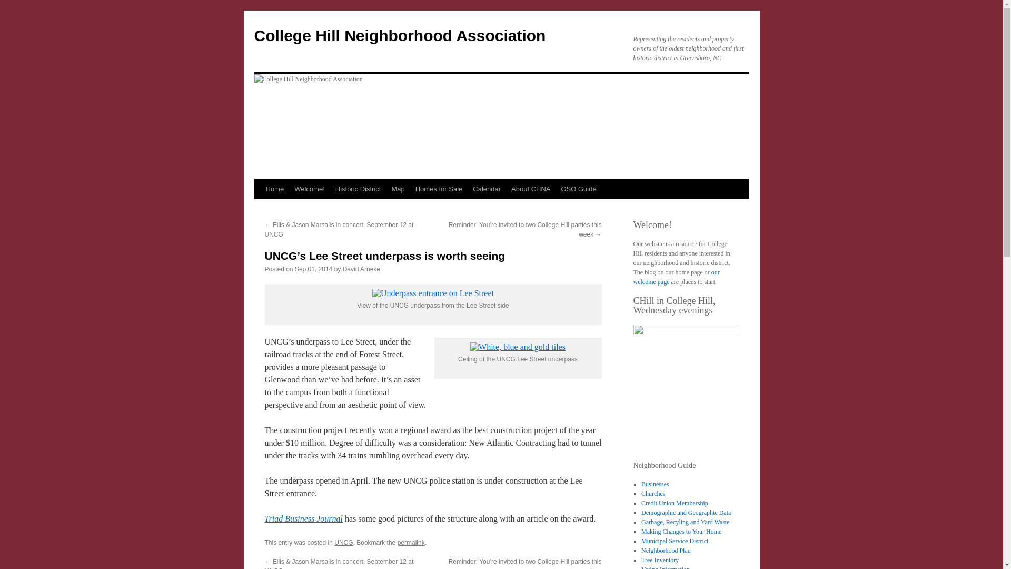 This screenshot has width=1011, height=569. Describe the element at coordinates (314, 269) in the screenshot. I see `6:00 am` at that location.